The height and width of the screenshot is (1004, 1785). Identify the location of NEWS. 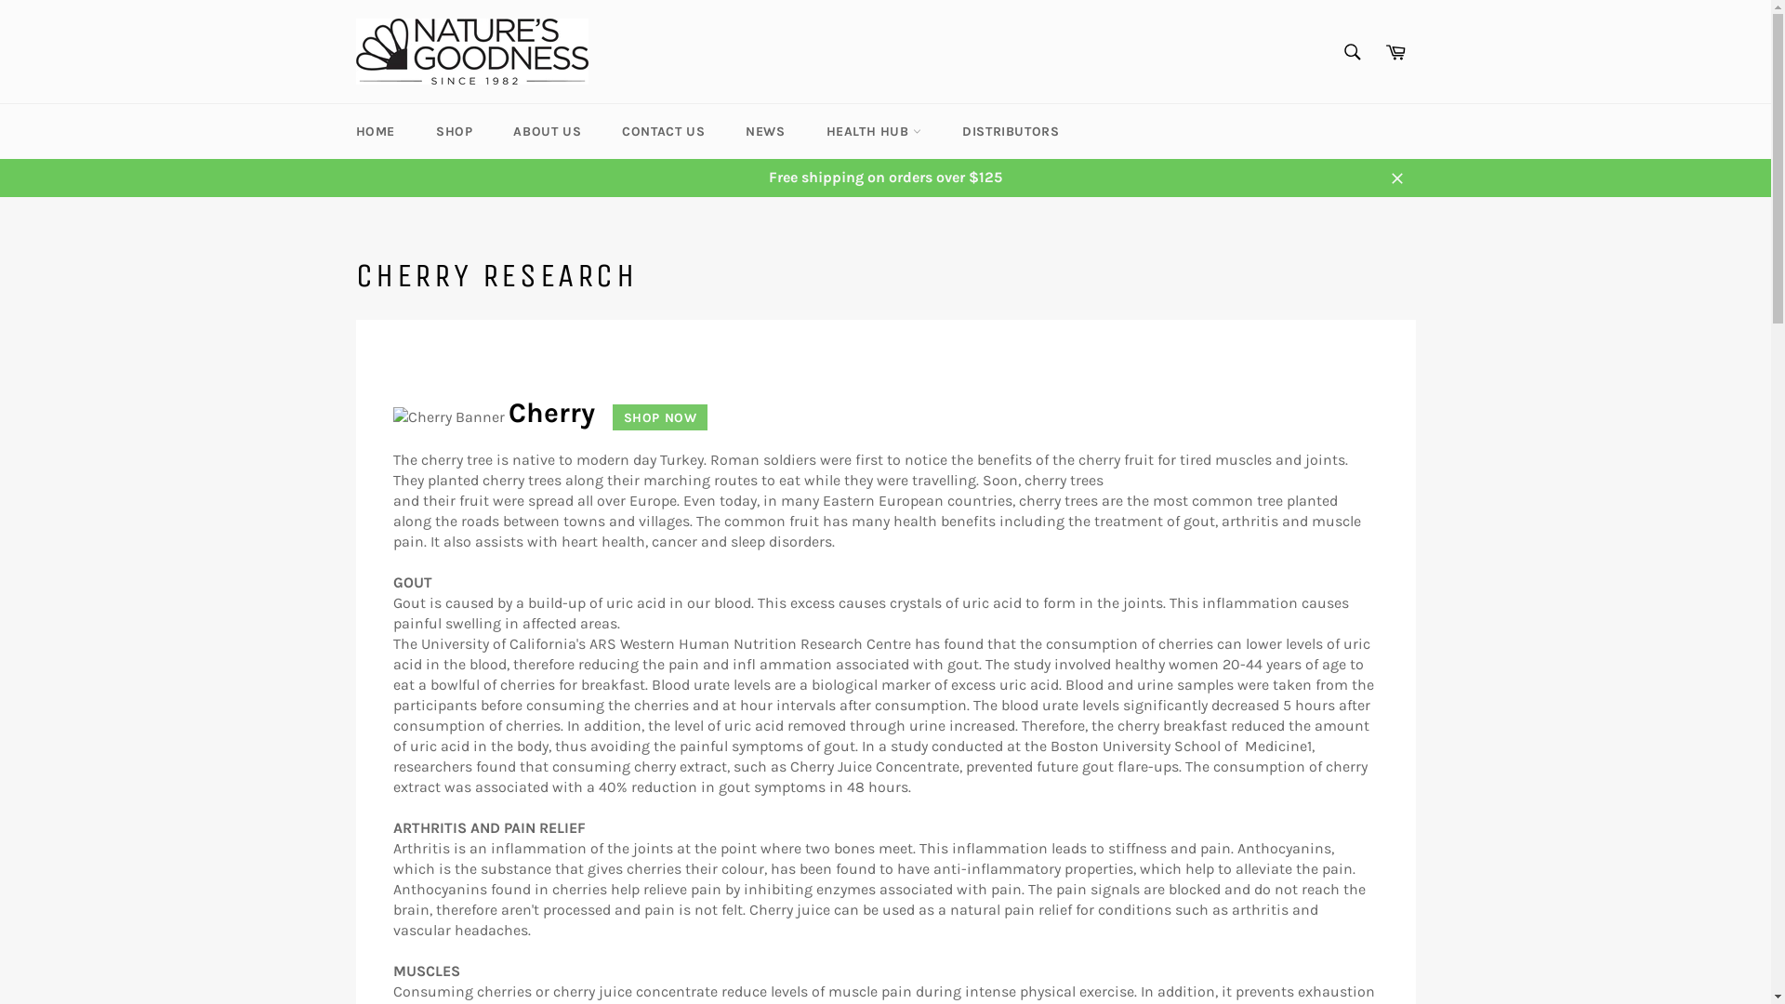
(765, 132).